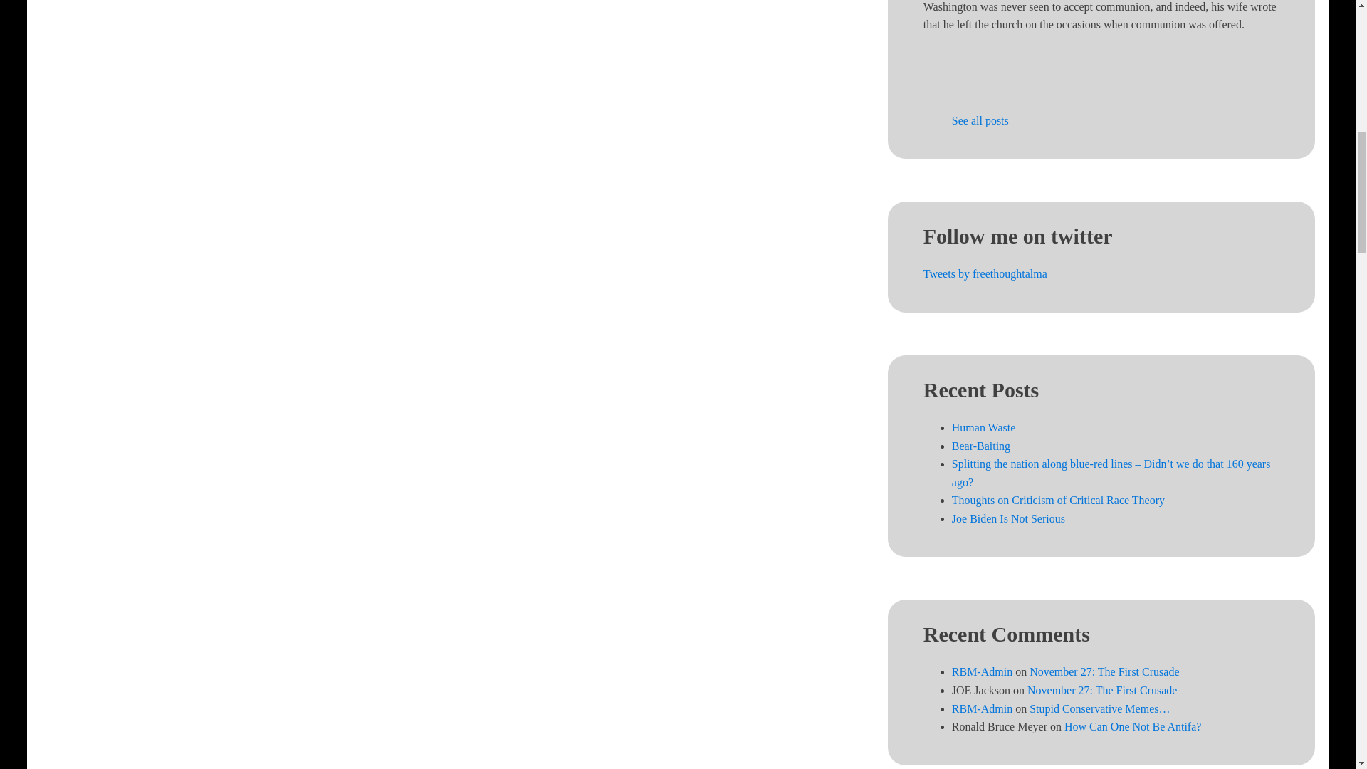 This screenshot has height=769, width=1367. What do you see at coordinates (1133, 726) in the screenshot?
I see `How Can One Not Be Antifa?` at bounding box center [1133, 726].